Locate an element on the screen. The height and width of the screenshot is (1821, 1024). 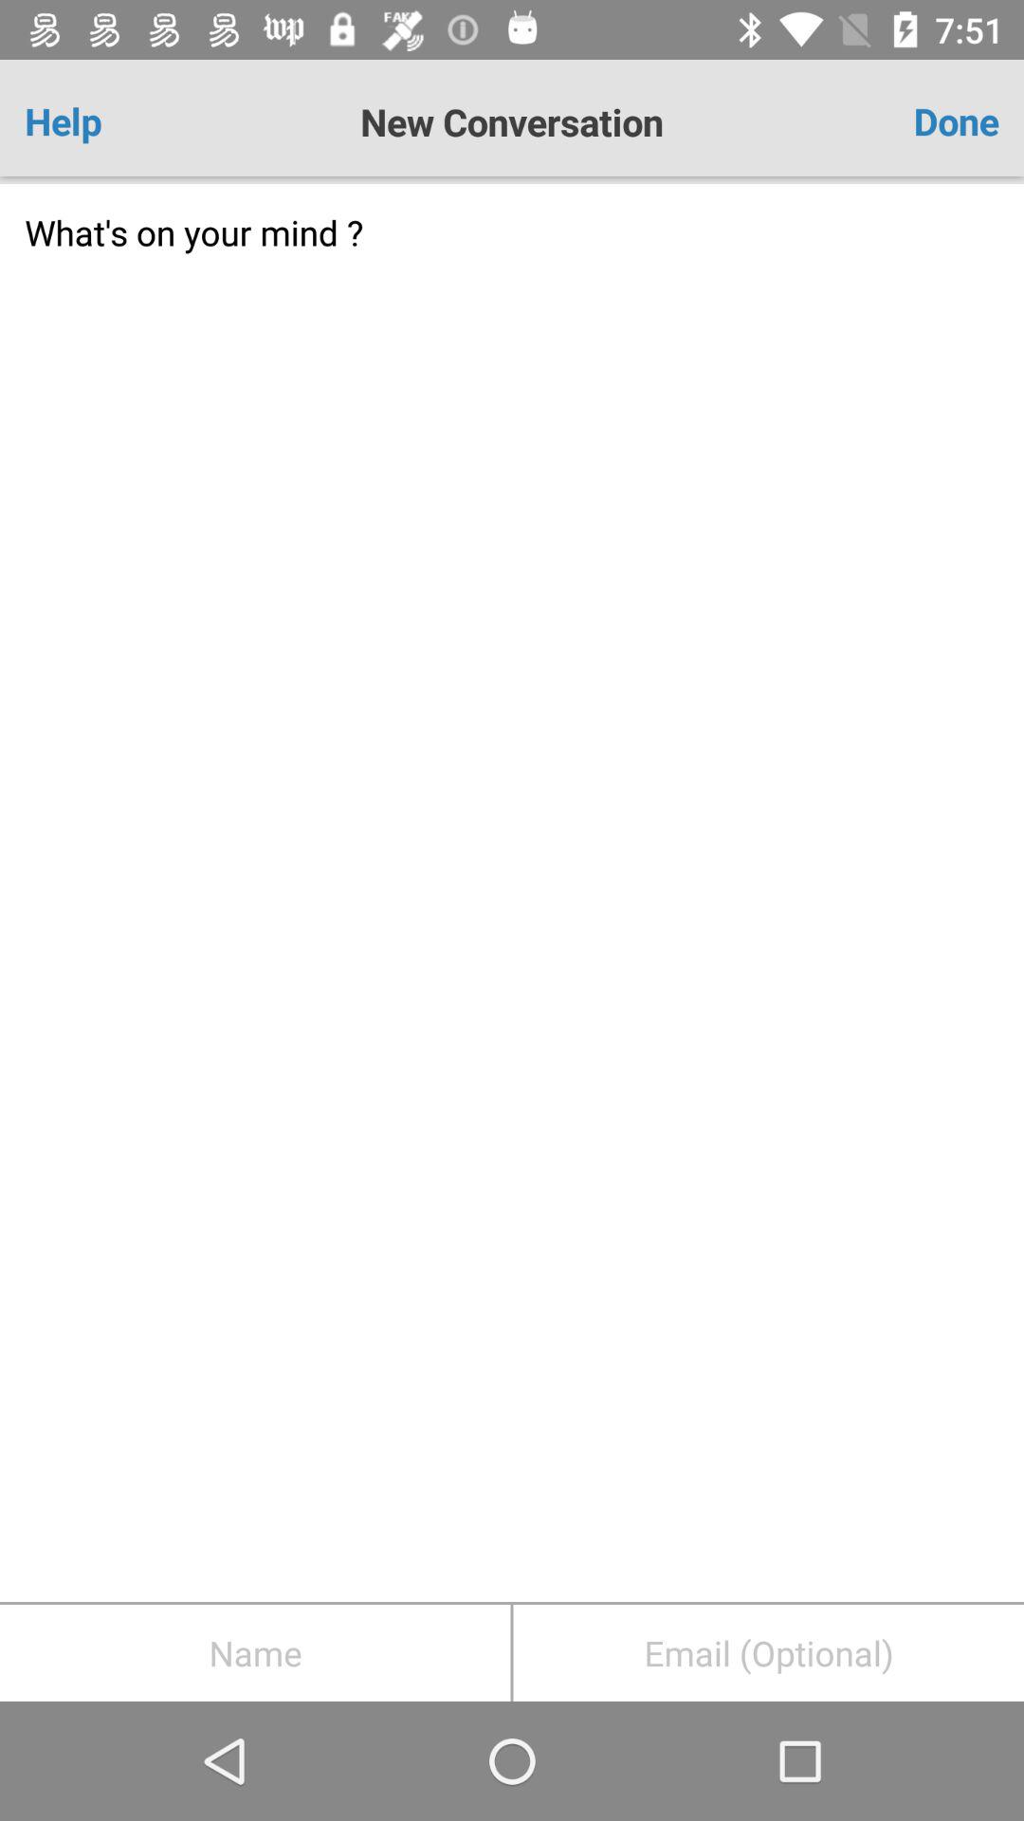
type a message is located at coordinates (512, 893).